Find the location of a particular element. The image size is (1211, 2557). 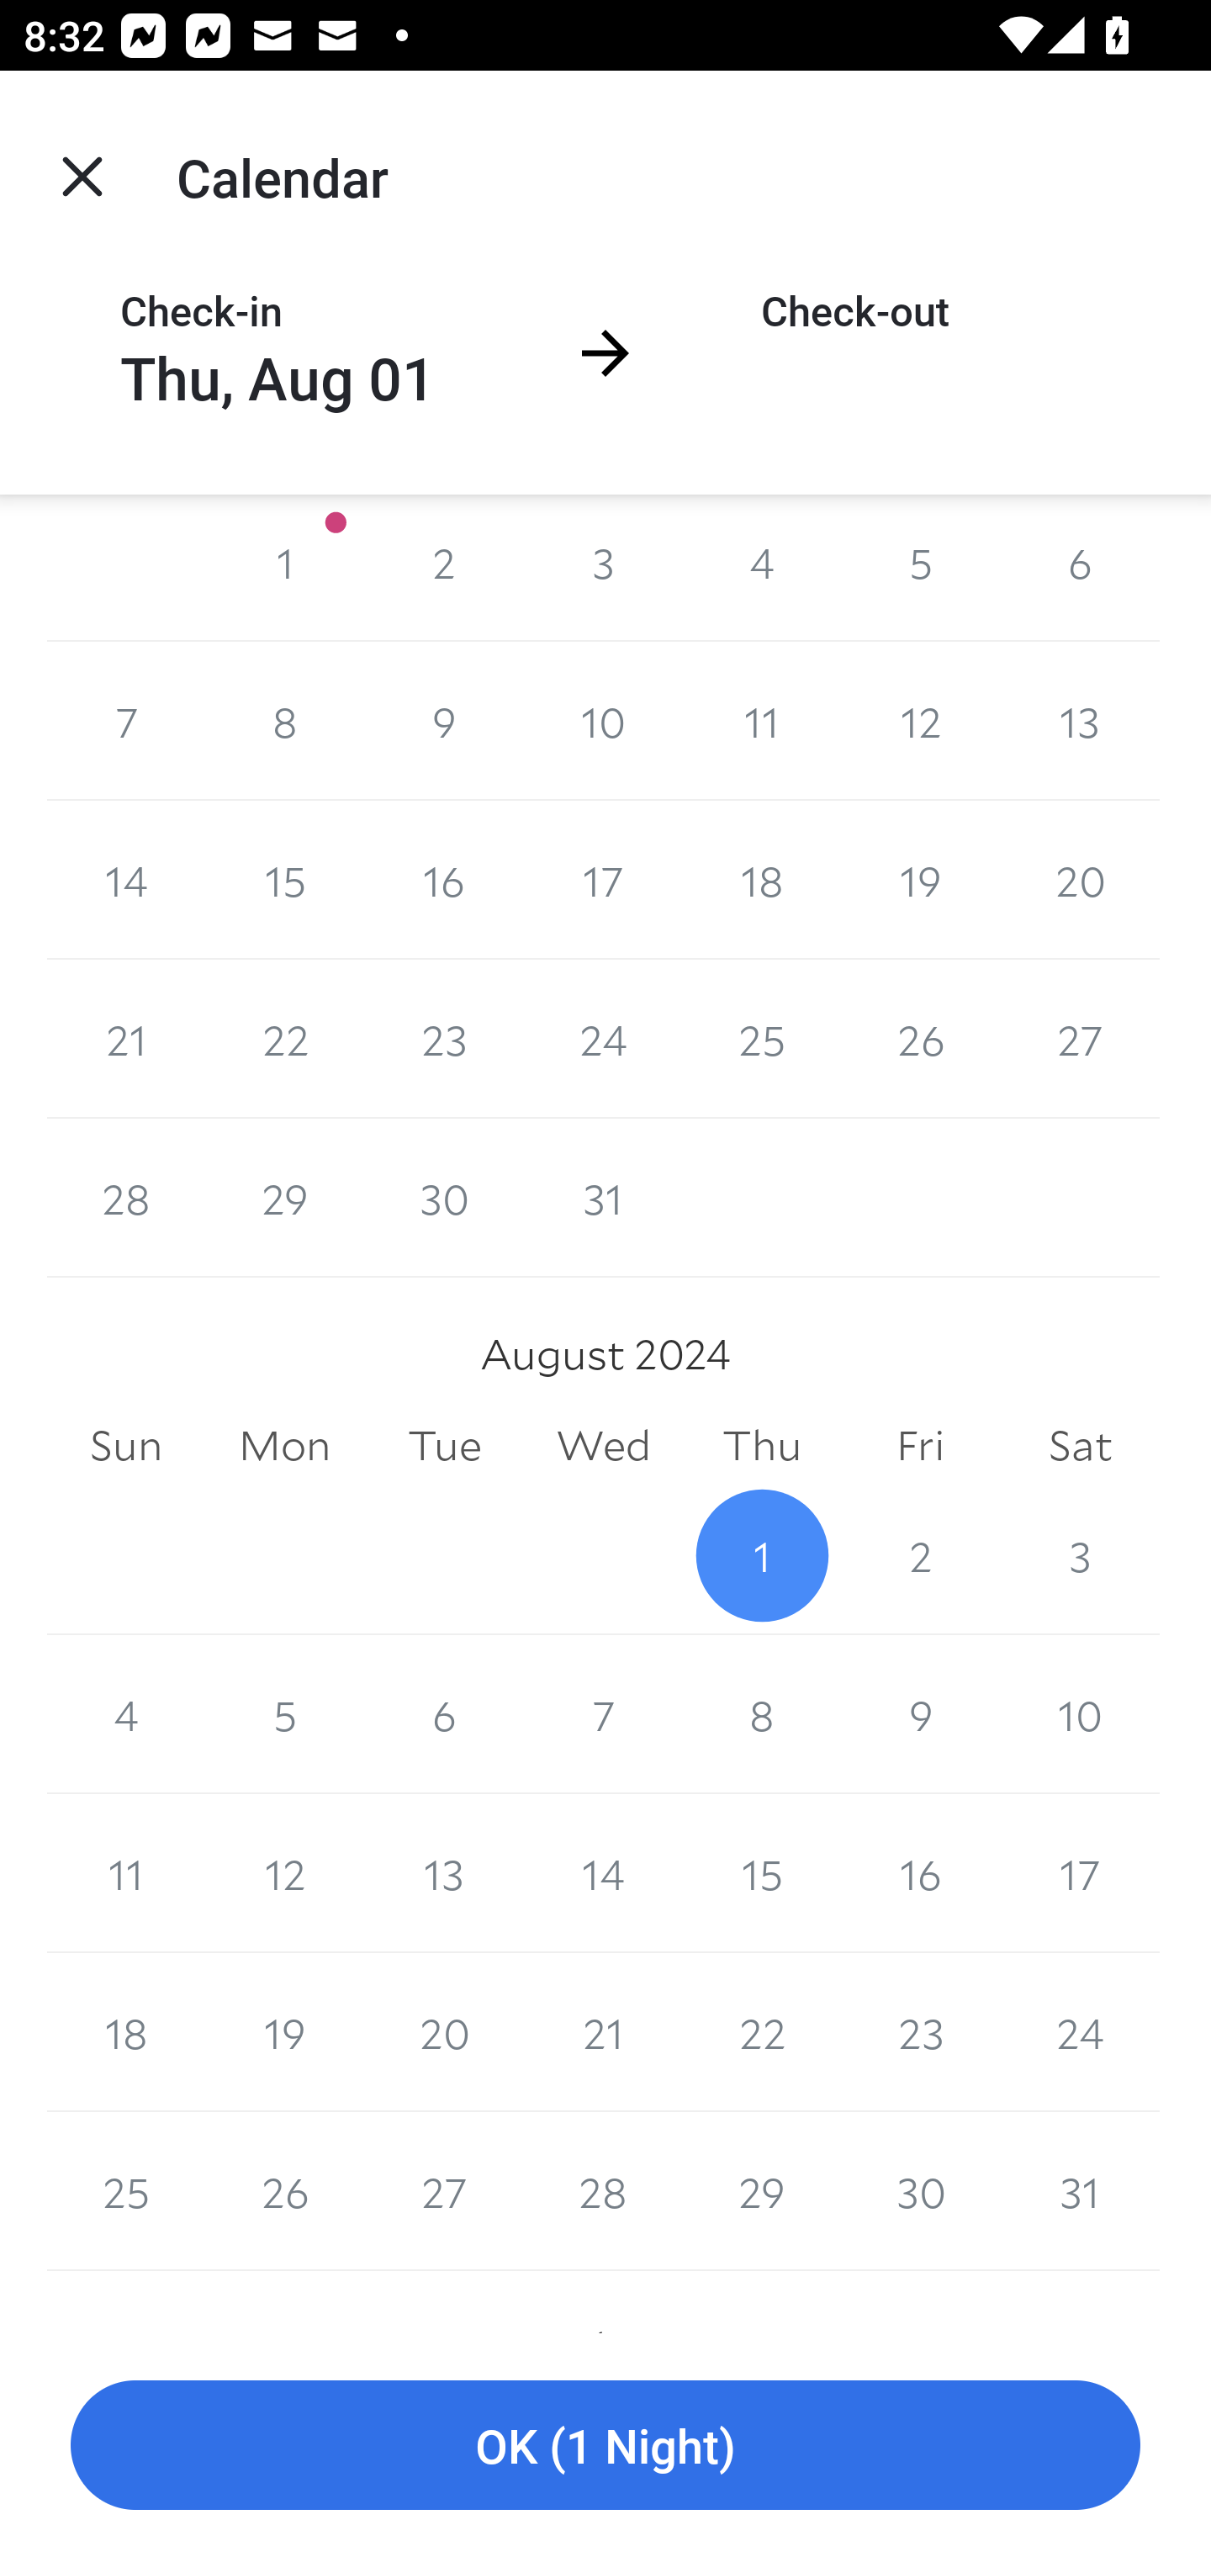

6 6 July 2024 is located at coordinates (1080, 567).